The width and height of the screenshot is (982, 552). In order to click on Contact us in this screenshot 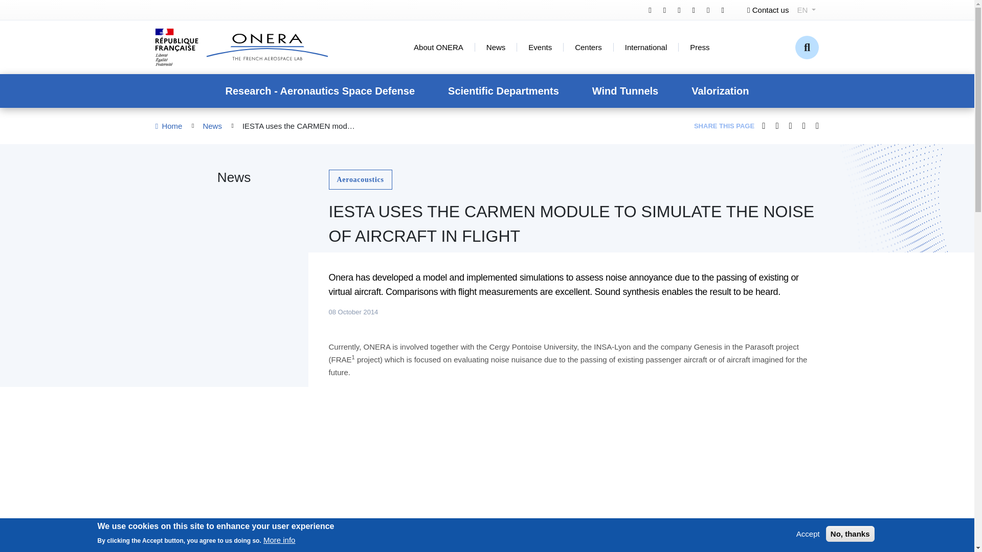, I will do `click(768, 10)`.